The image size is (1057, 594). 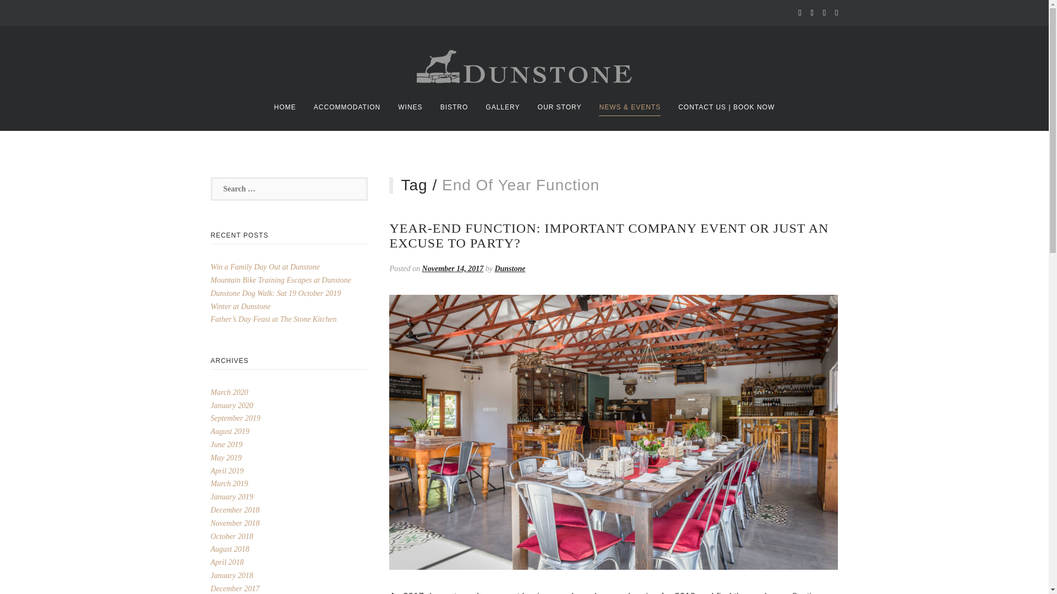 I want to click on June 2019, so click(x=226, y=444).